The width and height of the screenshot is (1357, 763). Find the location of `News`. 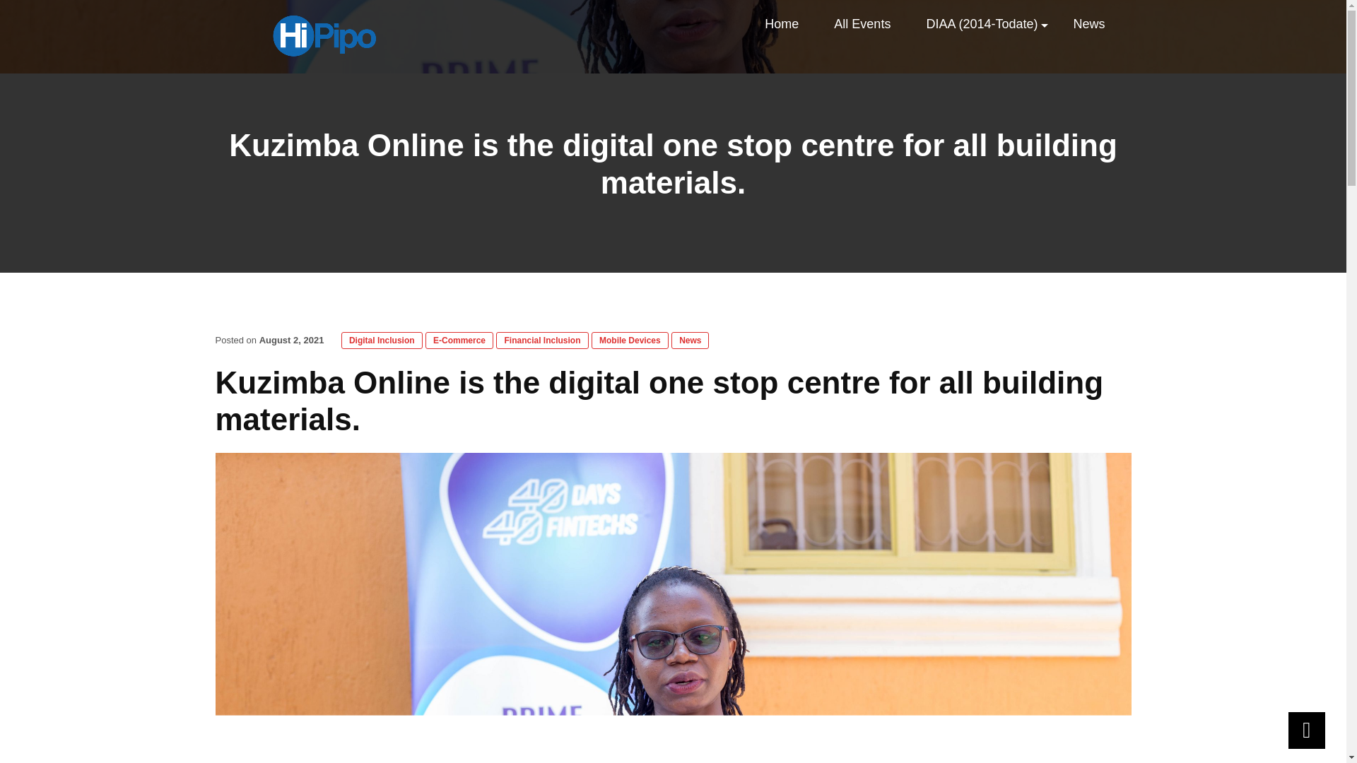

News is located at coordinates (690, 340).